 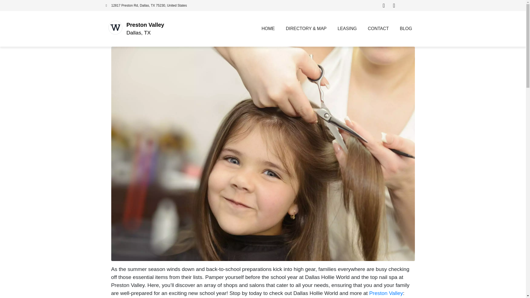 I want to click on Preston Valley, so click(x=145, y=25).